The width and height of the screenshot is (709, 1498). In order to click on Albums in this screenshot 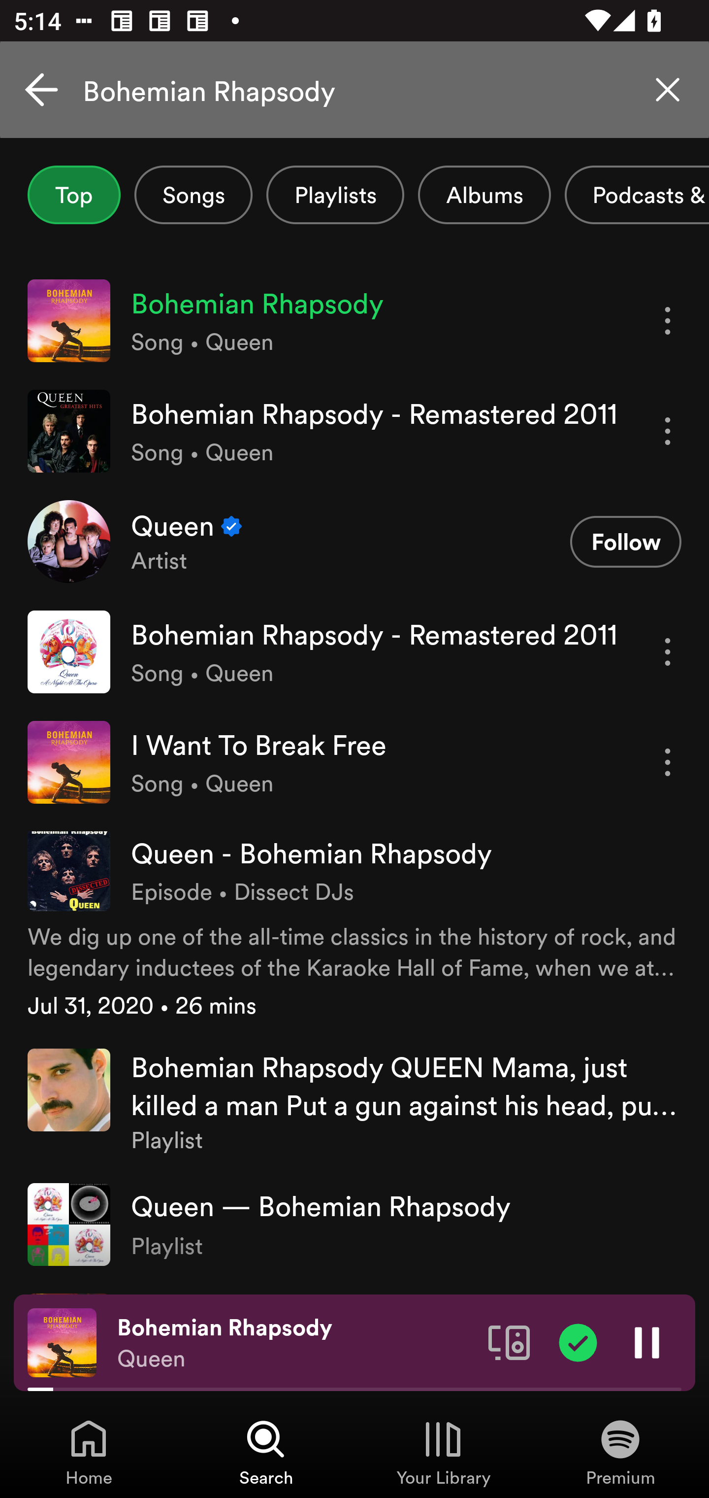, I will do `click(484, 195)`.